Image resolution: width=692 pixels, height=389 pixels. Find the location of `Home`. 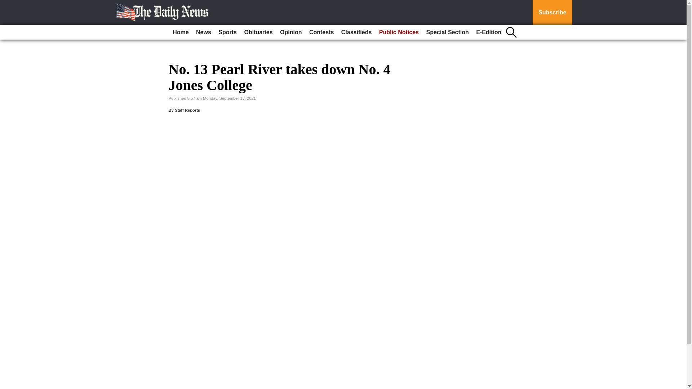

Home is located at coordinates (180, 32).